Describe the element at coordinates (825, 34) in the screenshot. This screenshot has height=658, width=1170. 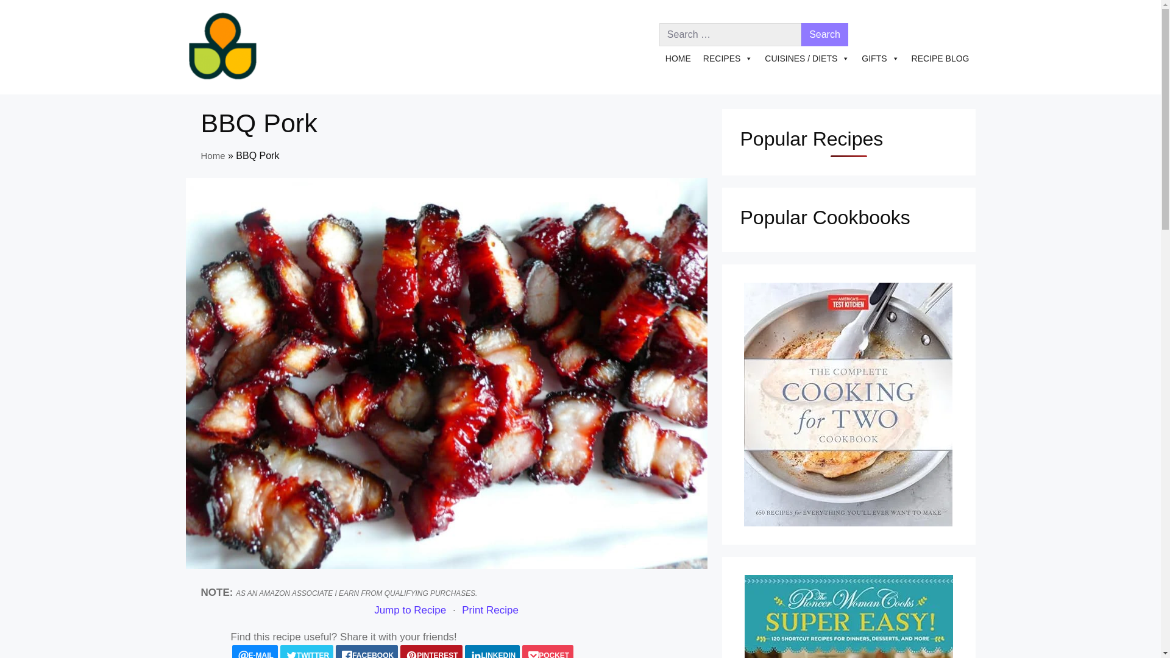
I see `Search` at that location.